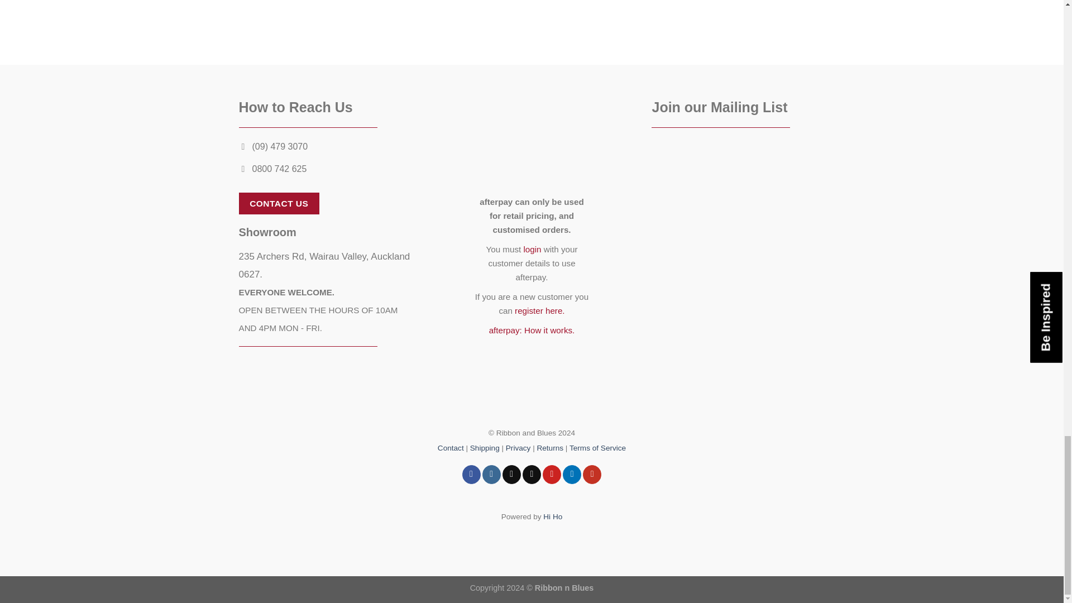  Describe the element at coordinates (471, 475) in the screenshot. I see `Follow on Facebook` at that location.